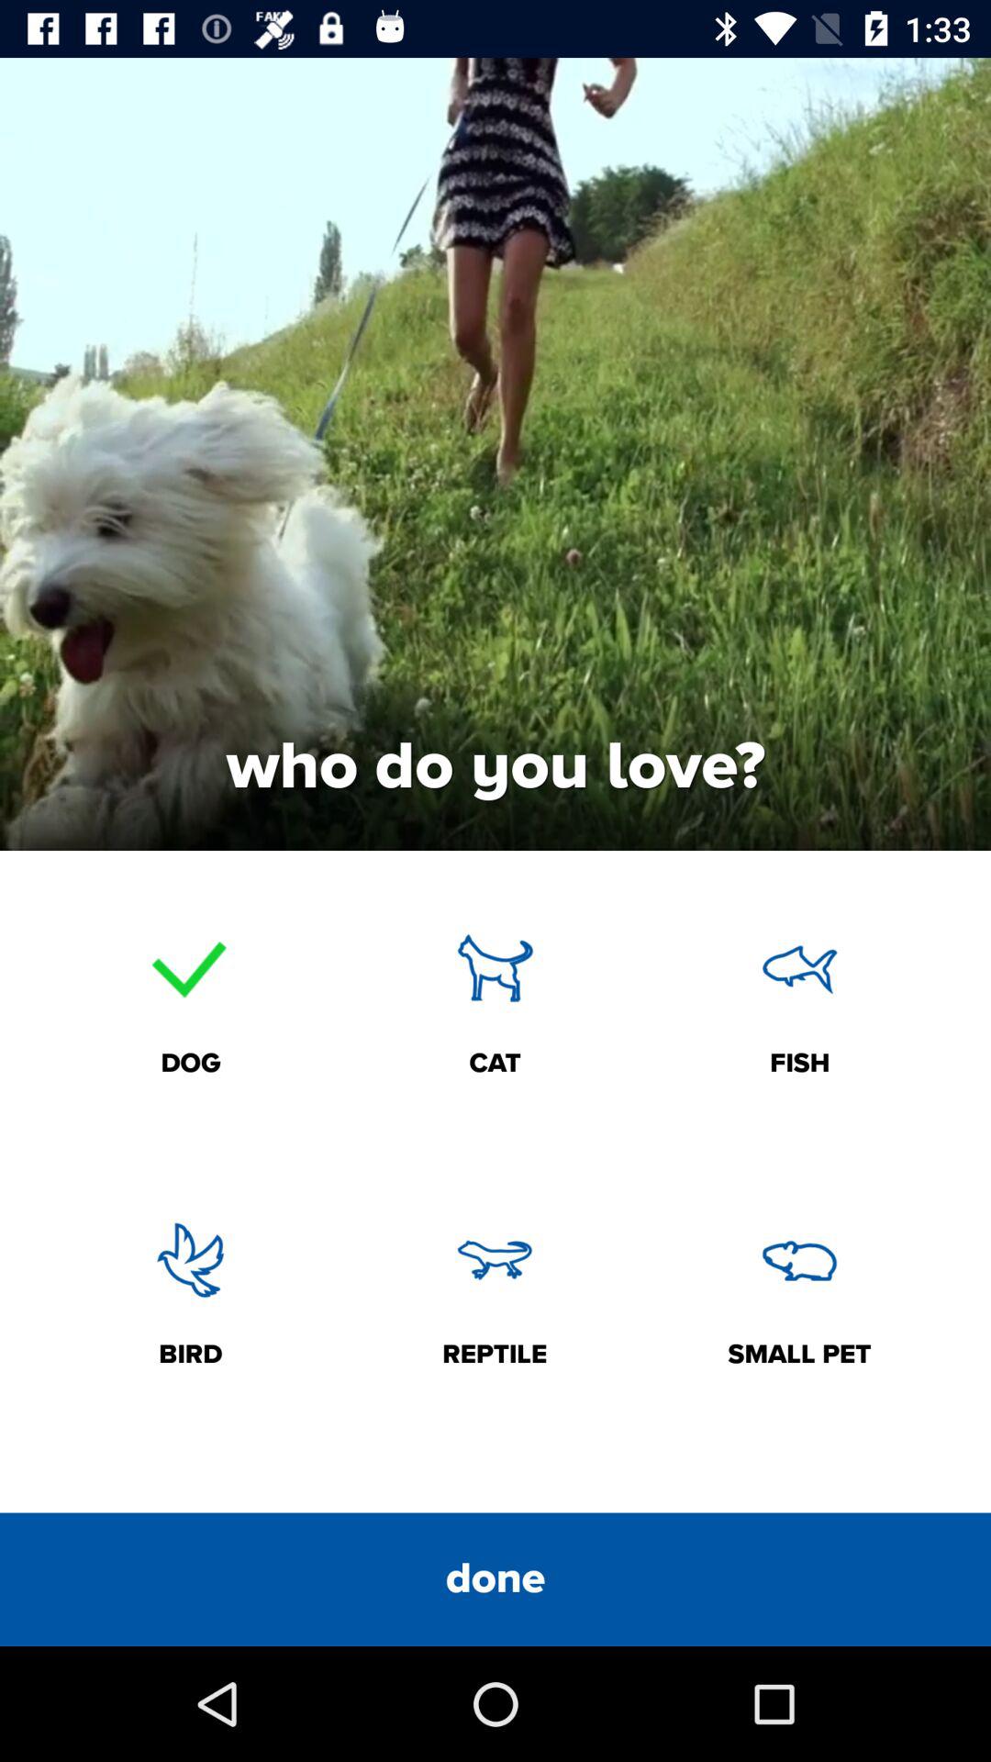 The image size is (991, 1762). Describe the element at coordinates (191, 1259) in the screenshot. I see `click on the bird icon` at that location.